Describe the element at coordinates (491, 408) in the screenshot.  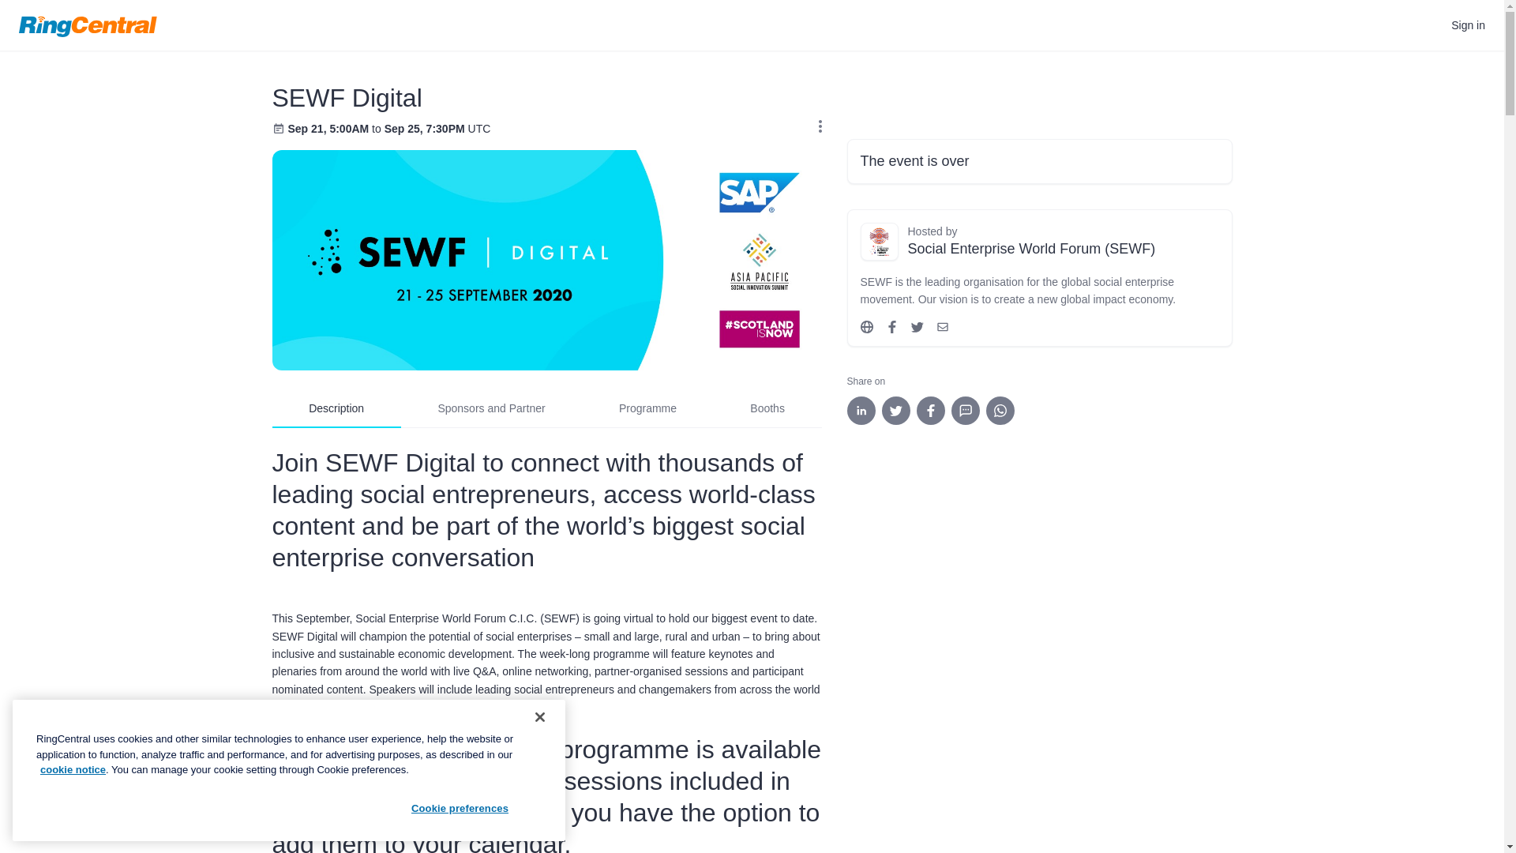
I see `Sponsors and Partner` at that location.